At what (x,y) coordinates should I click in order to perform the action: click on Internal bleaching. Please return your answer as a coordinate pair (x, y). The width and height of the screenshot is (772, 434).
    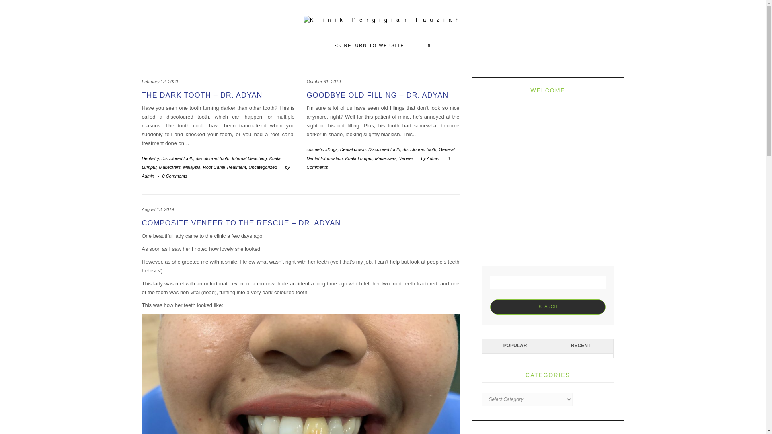
    Looking at the image, I should click on (249, 158).